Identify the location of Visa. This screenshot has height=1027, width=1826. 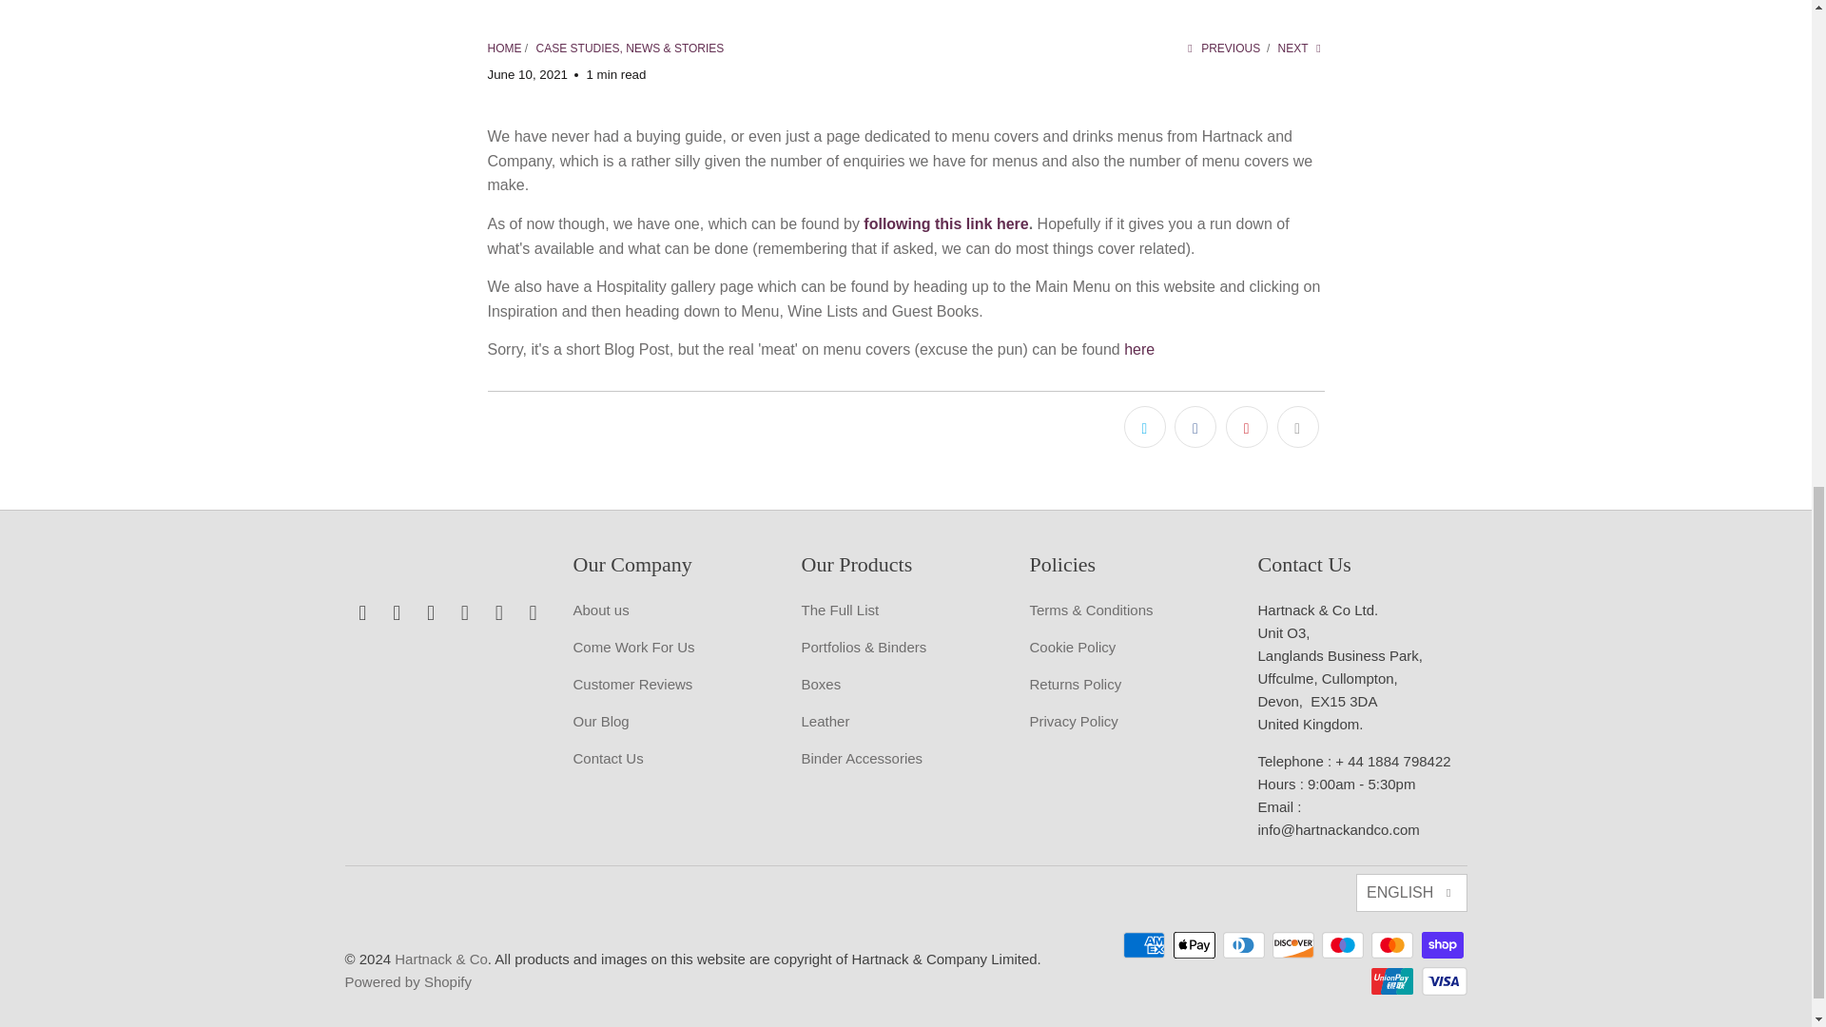
(1443, 981).